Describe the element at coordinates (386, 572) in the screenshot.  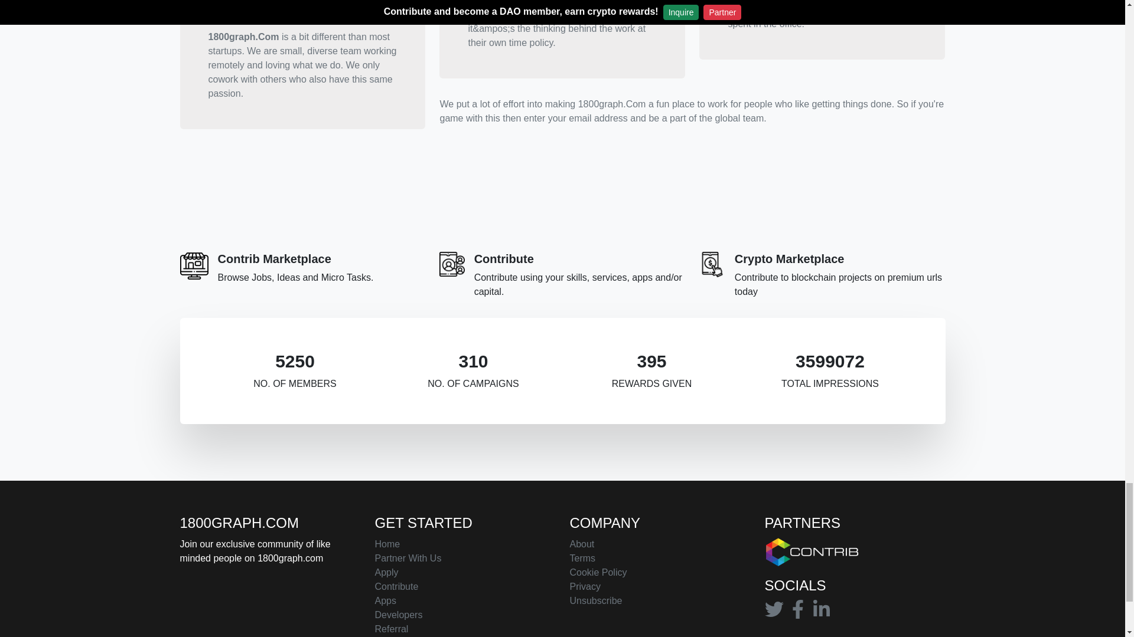
I see `Apply` at that location.